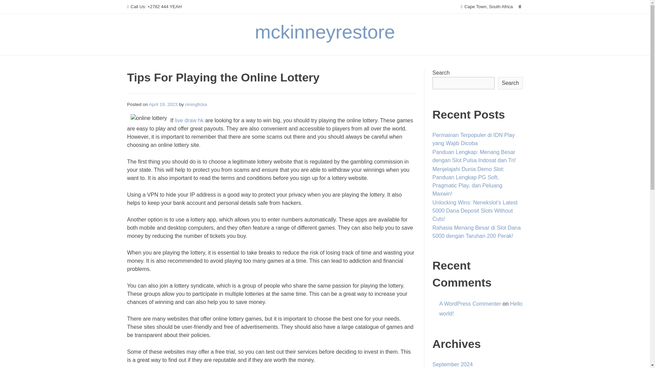  What do you see at coordinates (481, 309) in the screenshot?
I see `Hello world!` at bounding box center [481, 309].